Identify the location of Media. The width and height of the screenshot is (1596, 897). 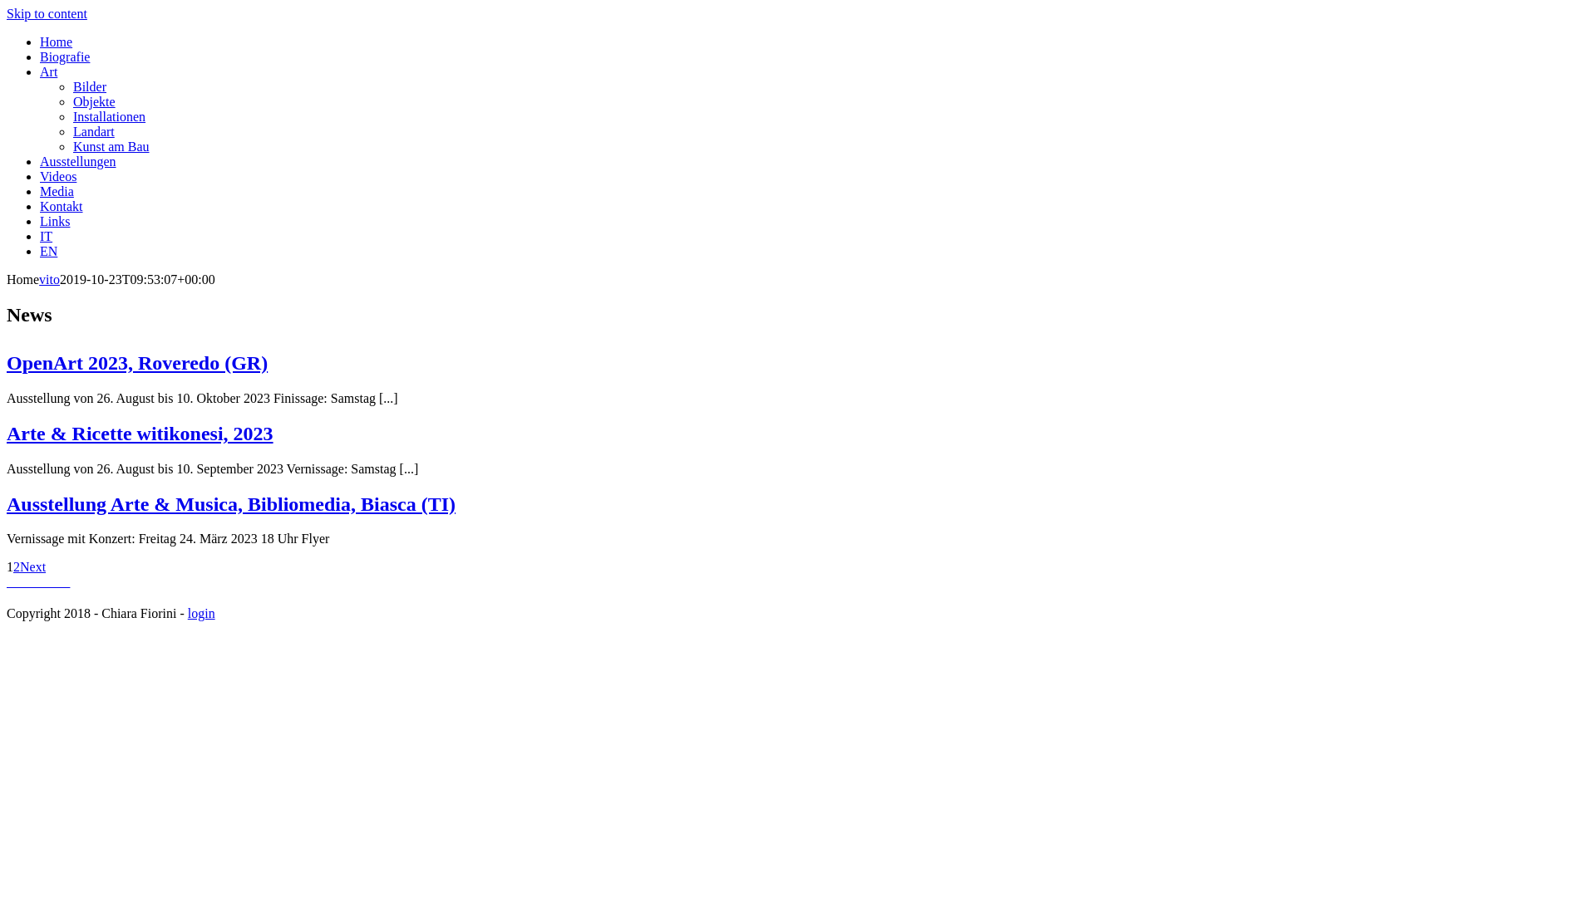
(57, 191).